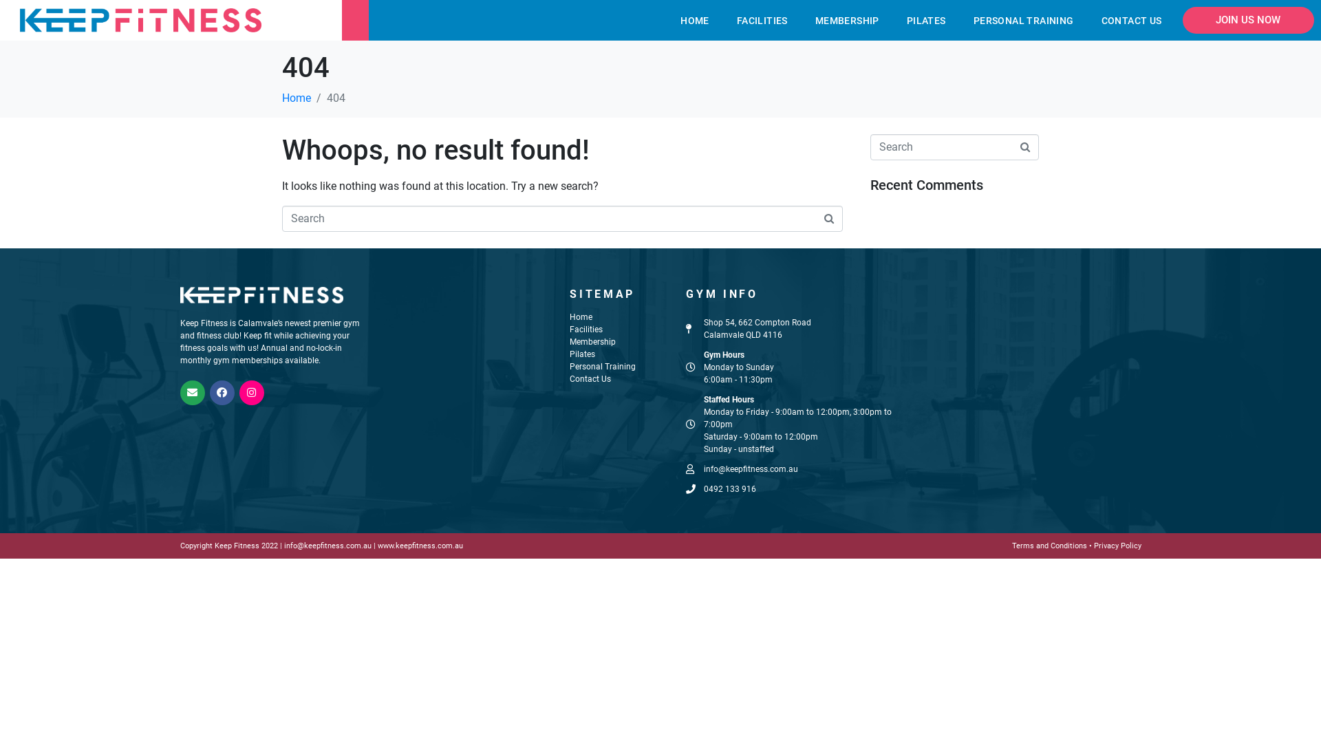 This screenshot has width=1321, height=743. What do you see at coordinates (586, 330) in the screenshot?
I see `Facilities` at bounding box center [586, 330].